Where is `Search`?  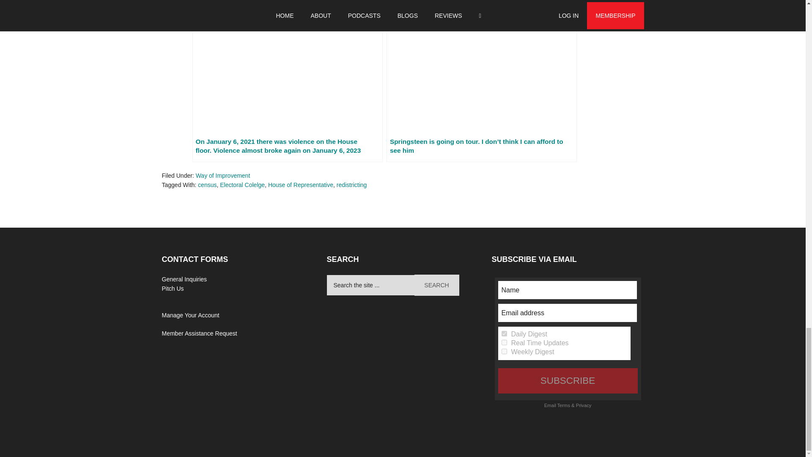
Search is located at coordinates (436, 285).